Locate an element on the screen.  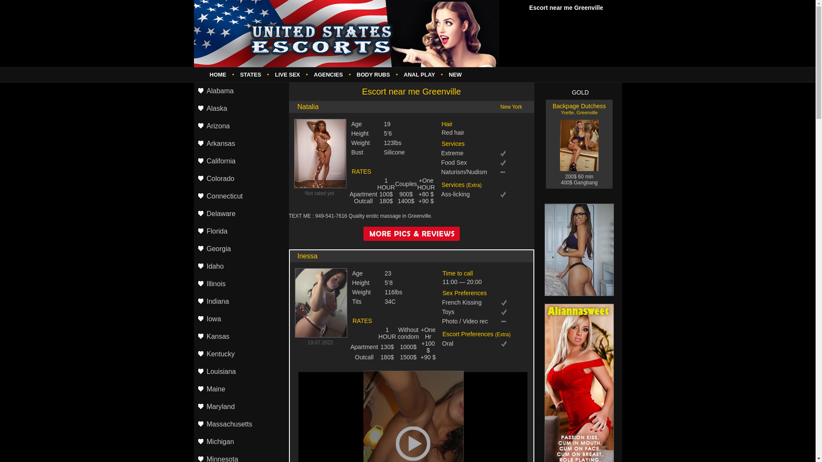
Kentucky is located at coordinates (241, 354).